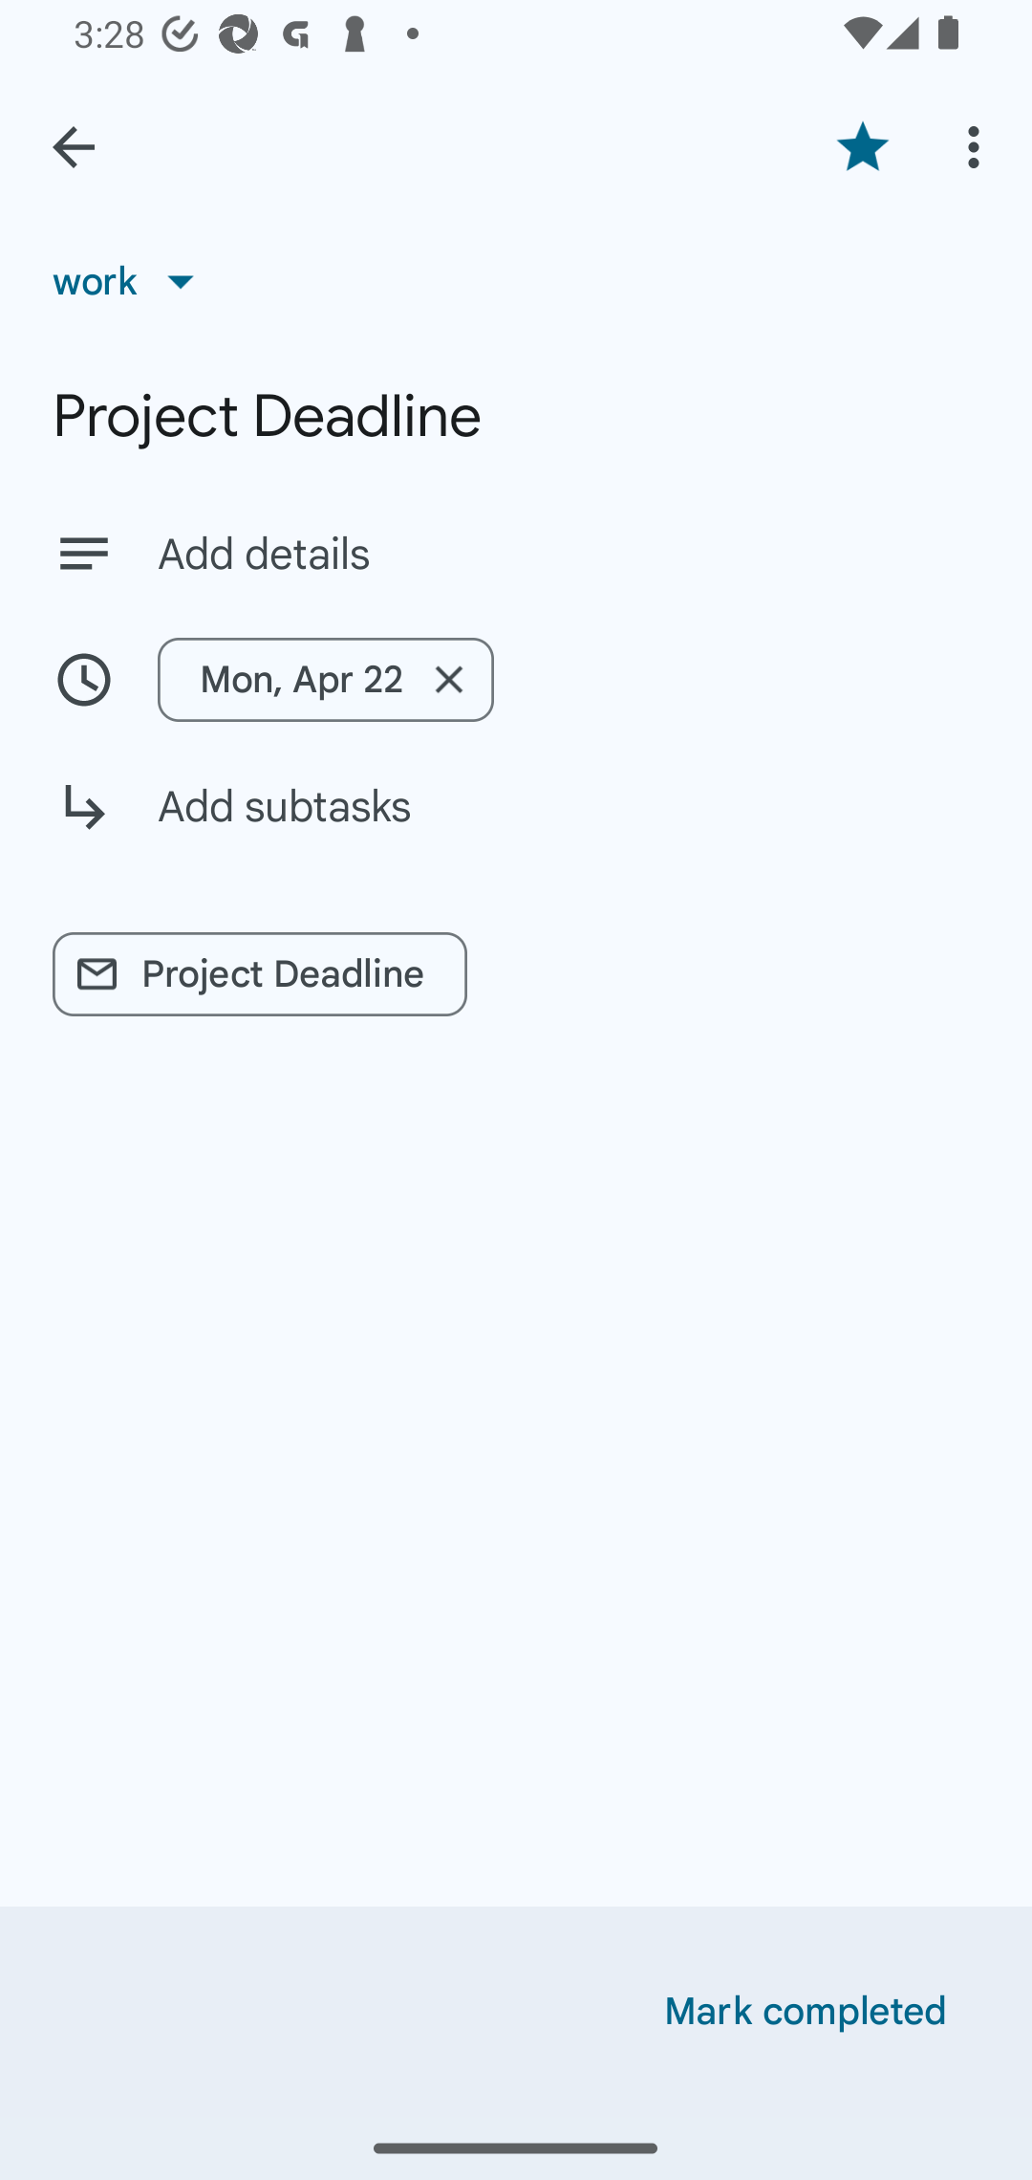 This screenshot has height=2180, width=1032. I want to click on Add details, so click(516, 554).